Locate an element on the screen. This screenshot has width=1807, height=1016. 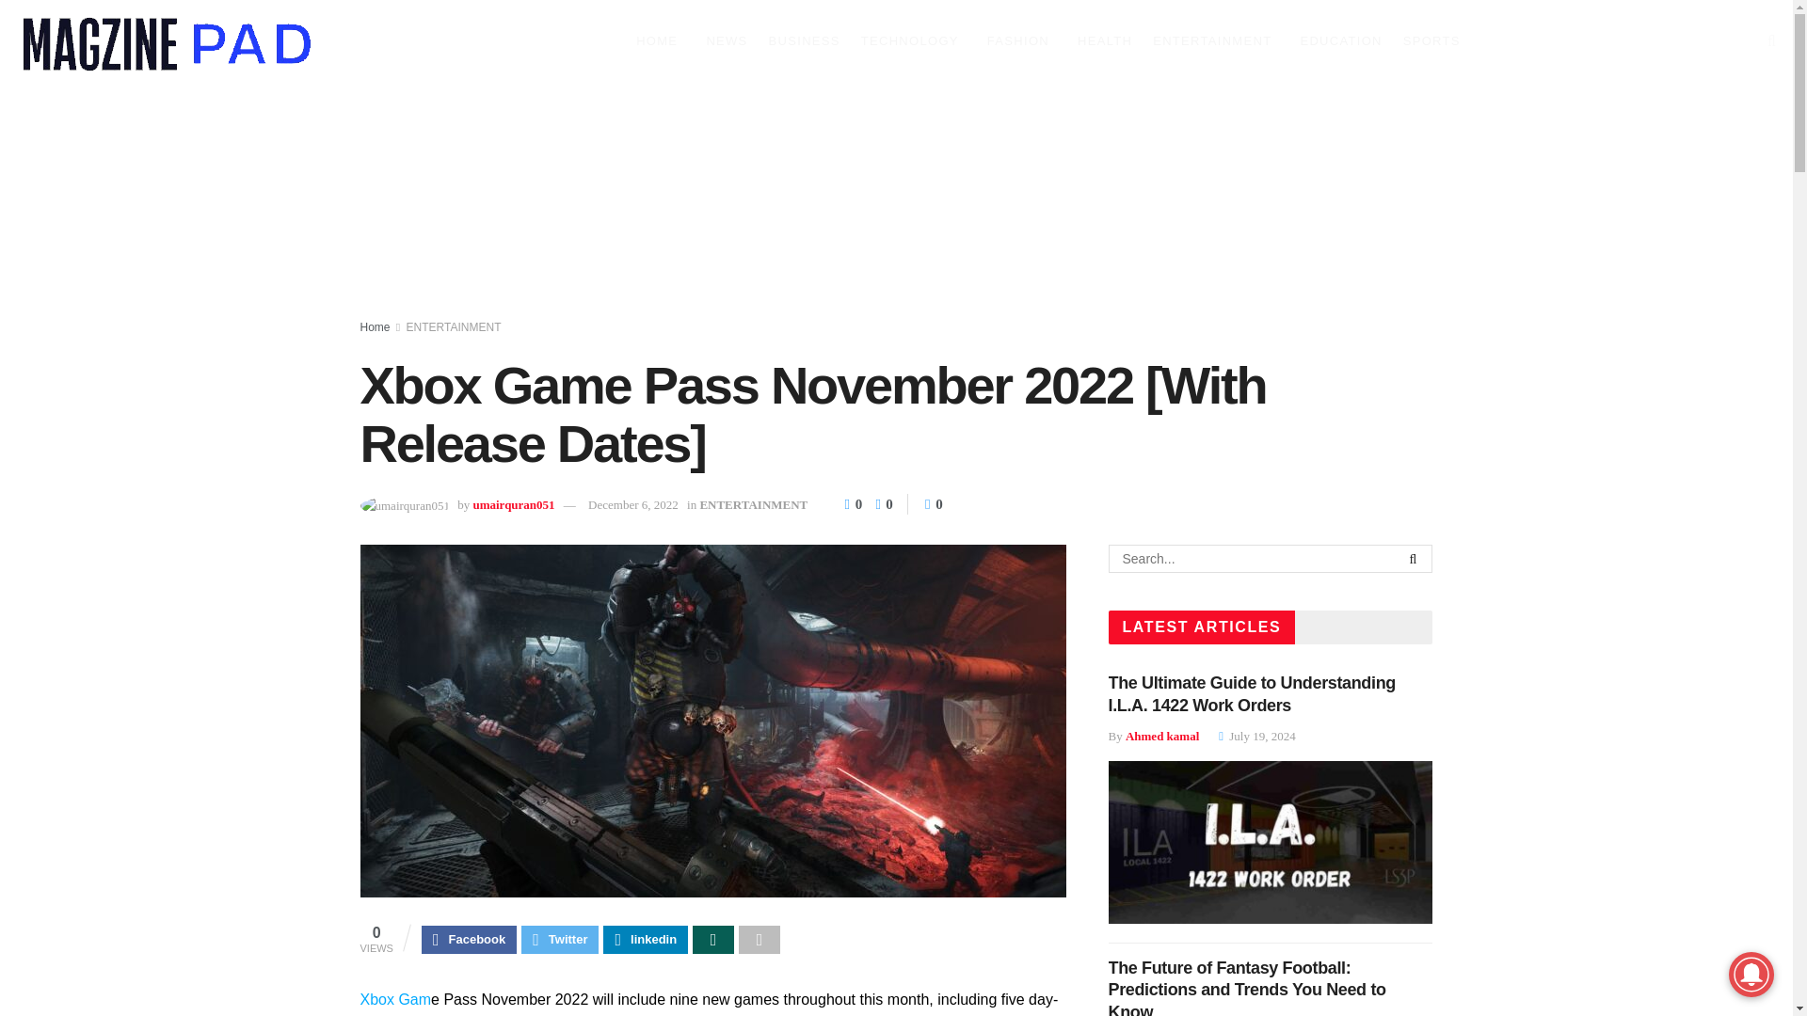
Twitter is located at coordinates (559, 939).